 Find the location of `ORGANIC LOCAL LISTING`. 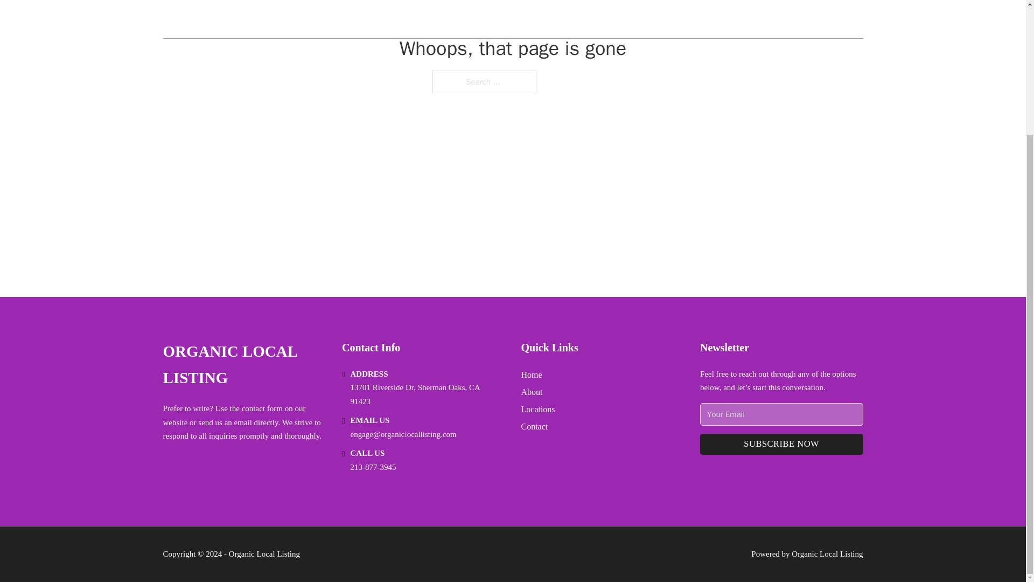

ORGANIC LOCAL LISTING is located at coordinates (243, 364).